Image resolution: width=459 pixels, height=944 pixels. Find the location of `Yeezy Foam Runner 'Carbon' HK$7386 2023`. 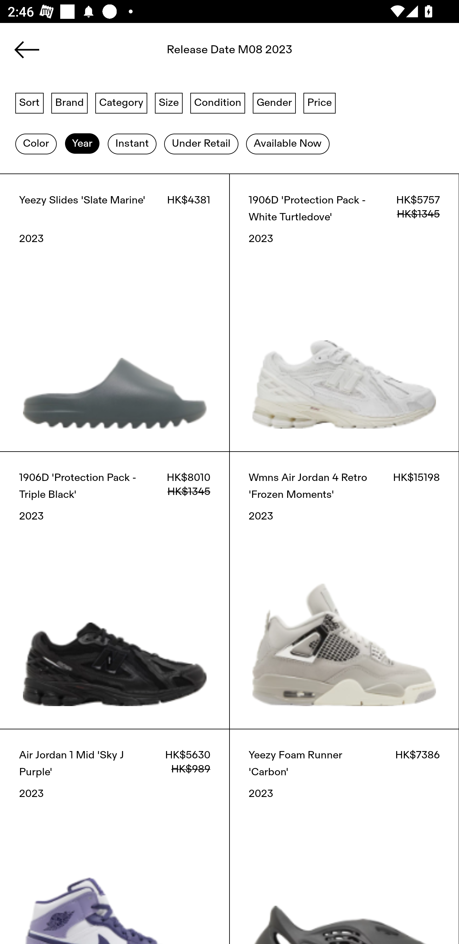

Yeezy Foam Runner 'Carbon' HK$7386 2023 is located at coordinates (344, 836).